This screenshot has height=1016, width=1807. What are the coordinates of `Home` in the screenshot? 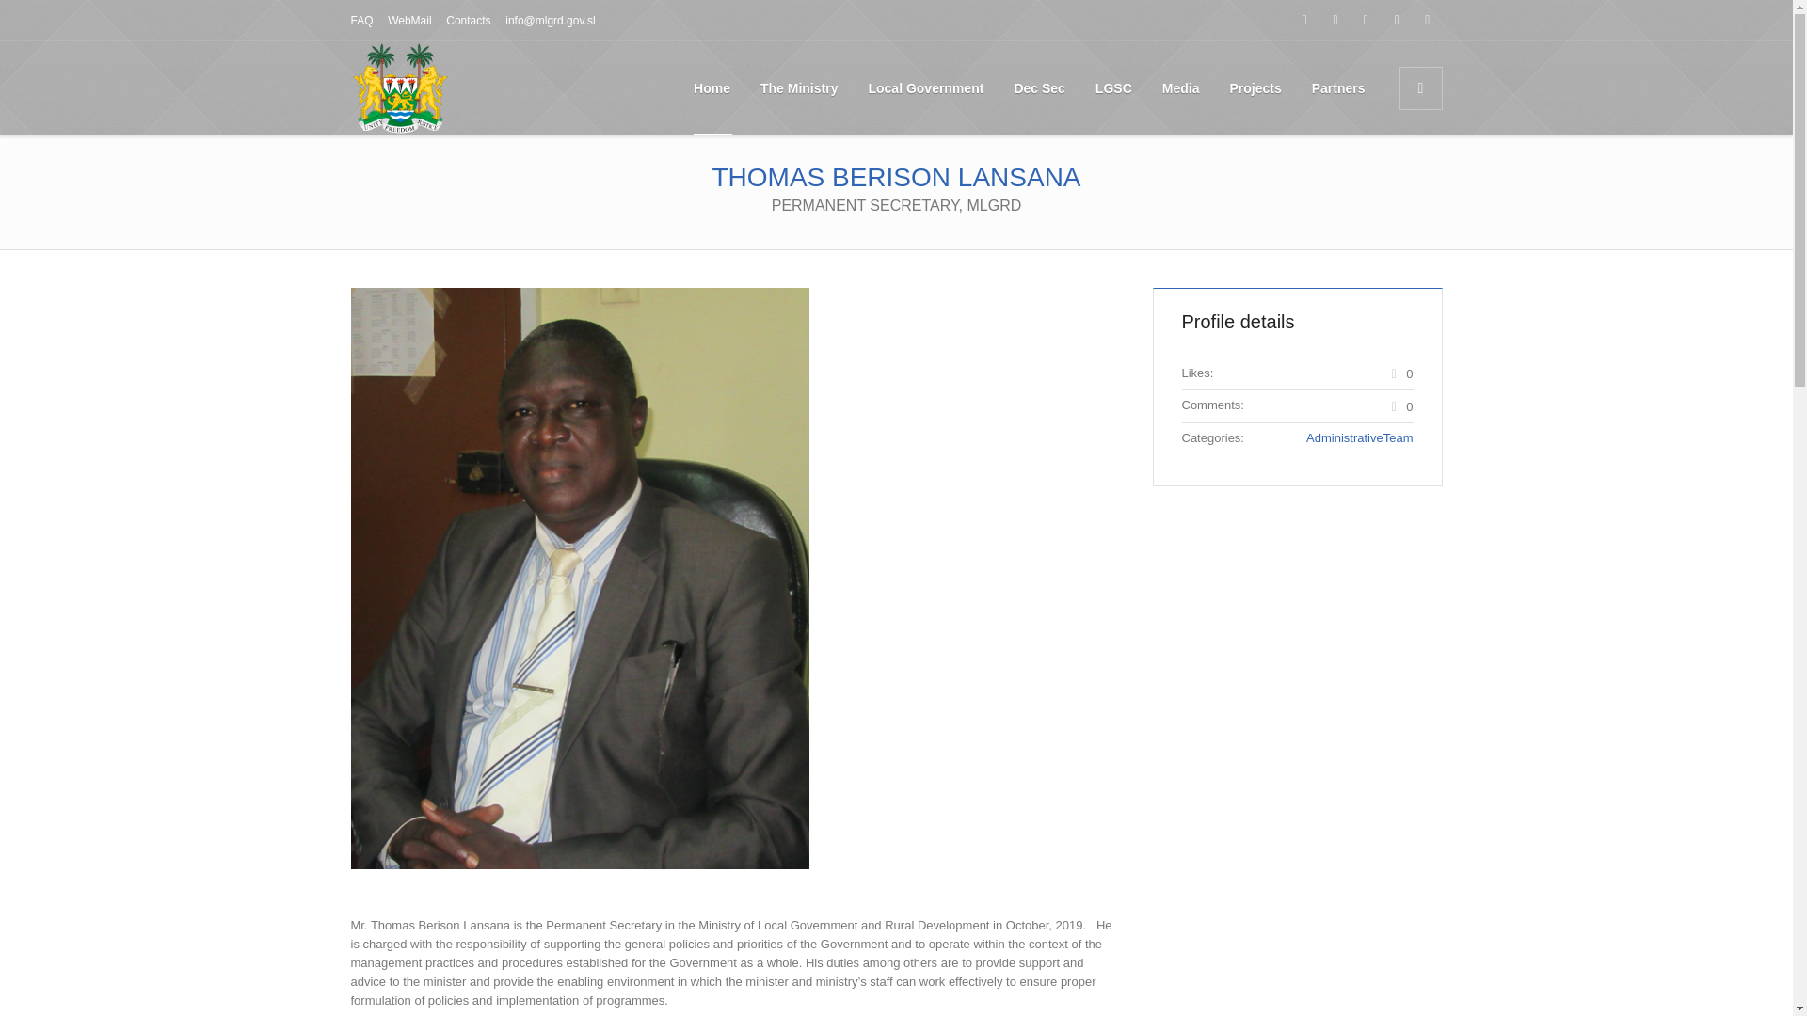 It's located at (712, 88).